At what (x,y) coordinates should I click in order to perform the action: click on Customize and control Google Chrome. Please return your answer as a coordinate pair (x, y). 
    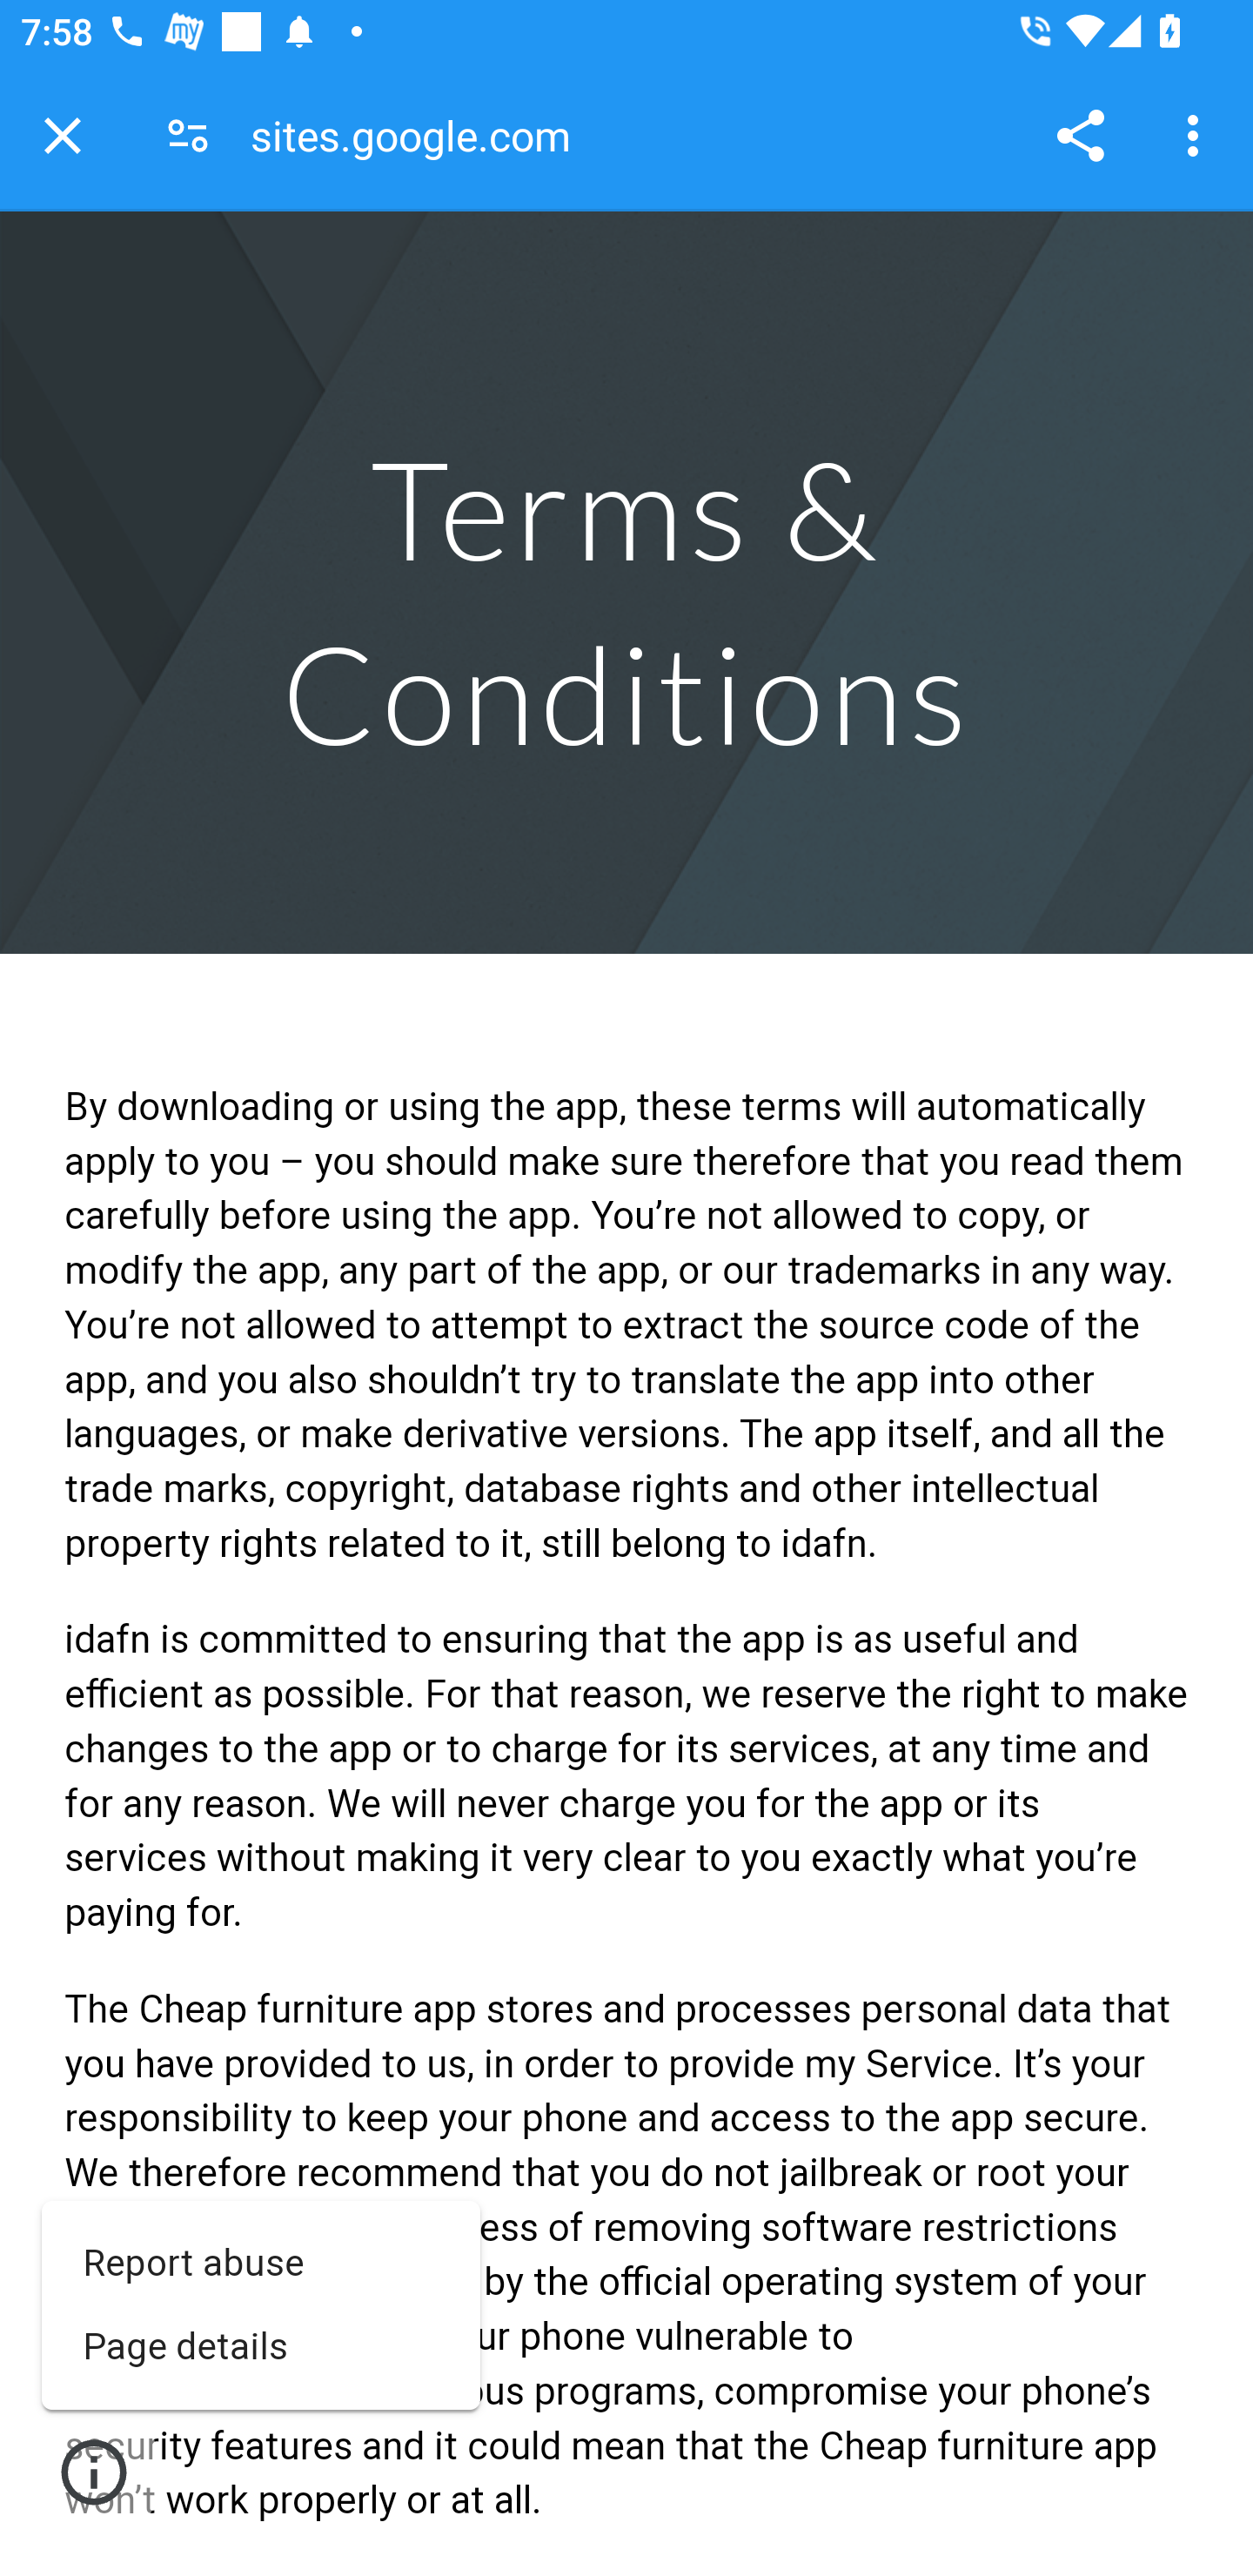
    Looking at the image, I should click on (1197, 135).